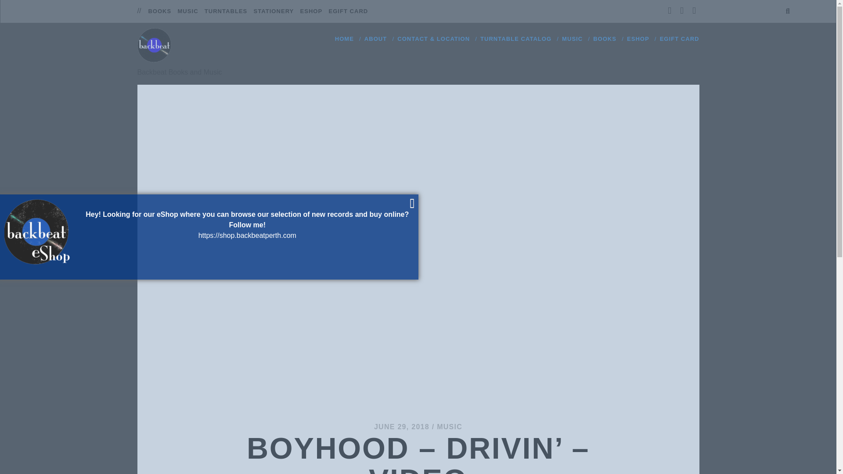  Describe the element at coordinates (515, 39) in the screenshot. I see `TURNTABLE CATALOG` at that location.